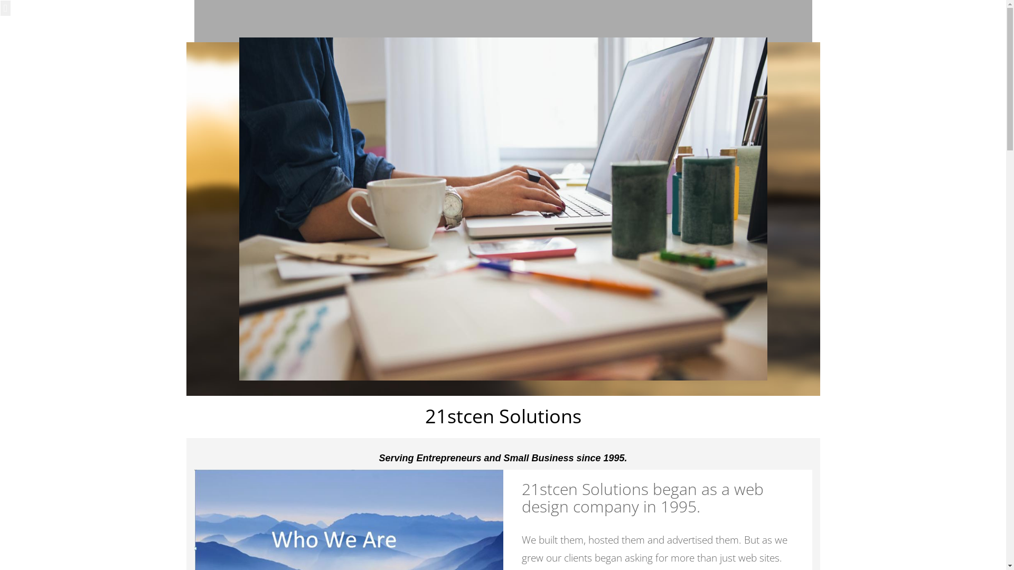 This screenshot has width=1014, height=570. Describe the element at coordinates (503, 527) in the screenshot. I see `Begin` at that location.